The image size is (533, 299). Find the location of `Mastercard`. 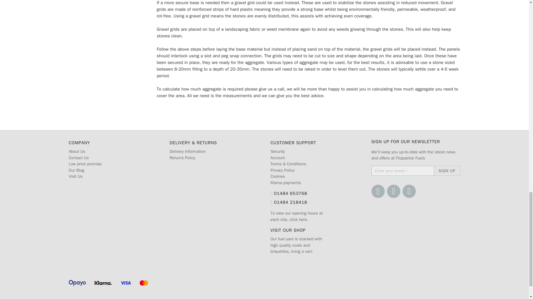

Mastercard is located at coordinates (144, 283).